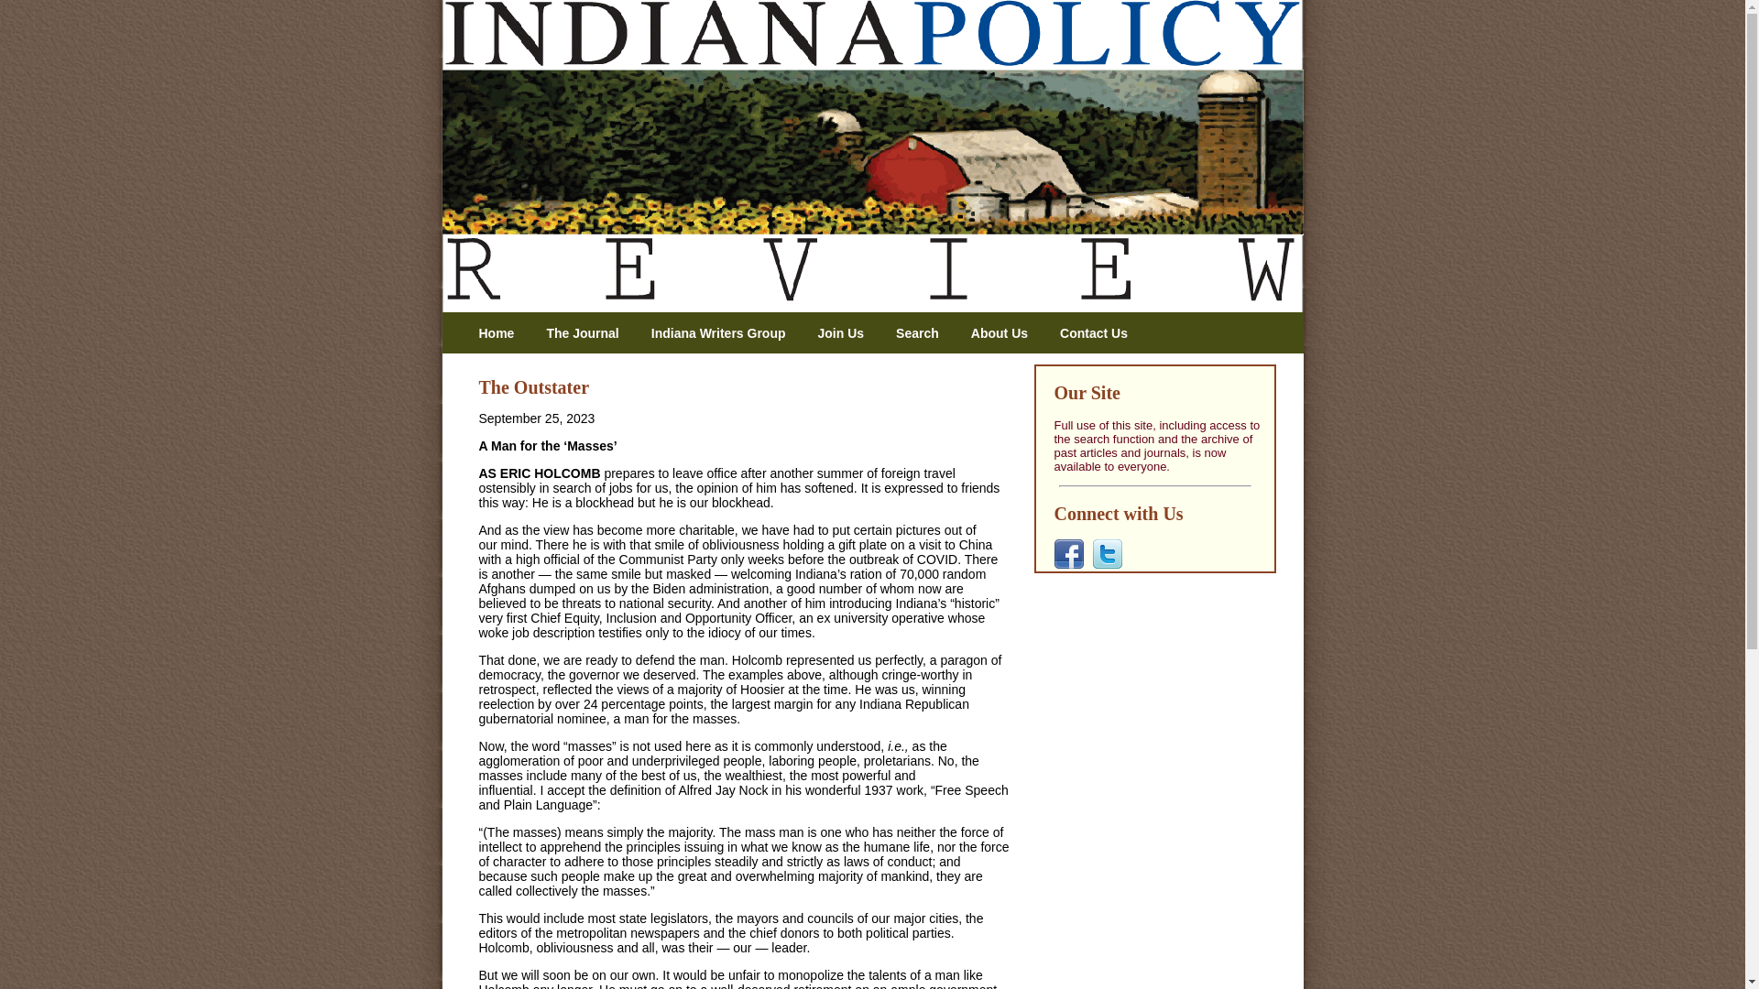 The width and height of the screenshot is (1759, 989). I want to click on Indiana Writers Group, so click(726, 333).